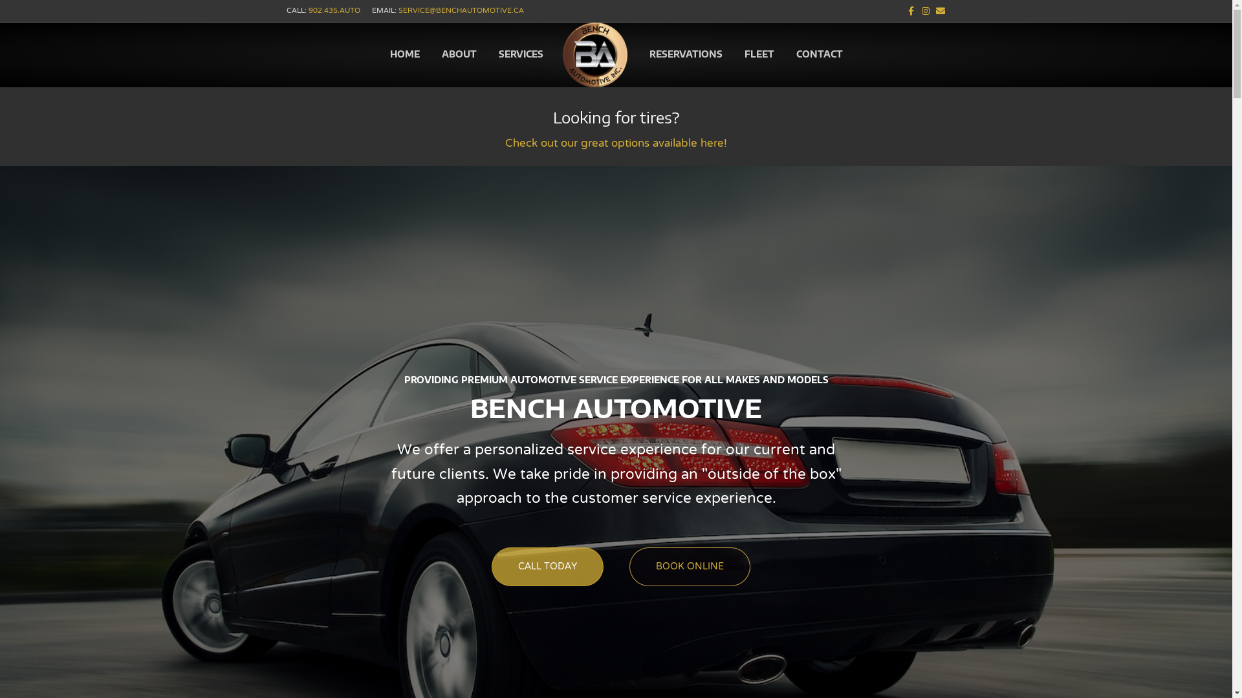 This screenshot has height=698, width=1242. What do you see at coordinates (405, 54) in the screenshot?
I see `HOME` at bounding box center [405, 54].